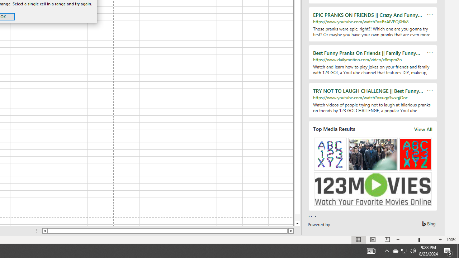 This screenshot has height=258, width=459. I want to click on Q2790: 100%, so click(371, 251).